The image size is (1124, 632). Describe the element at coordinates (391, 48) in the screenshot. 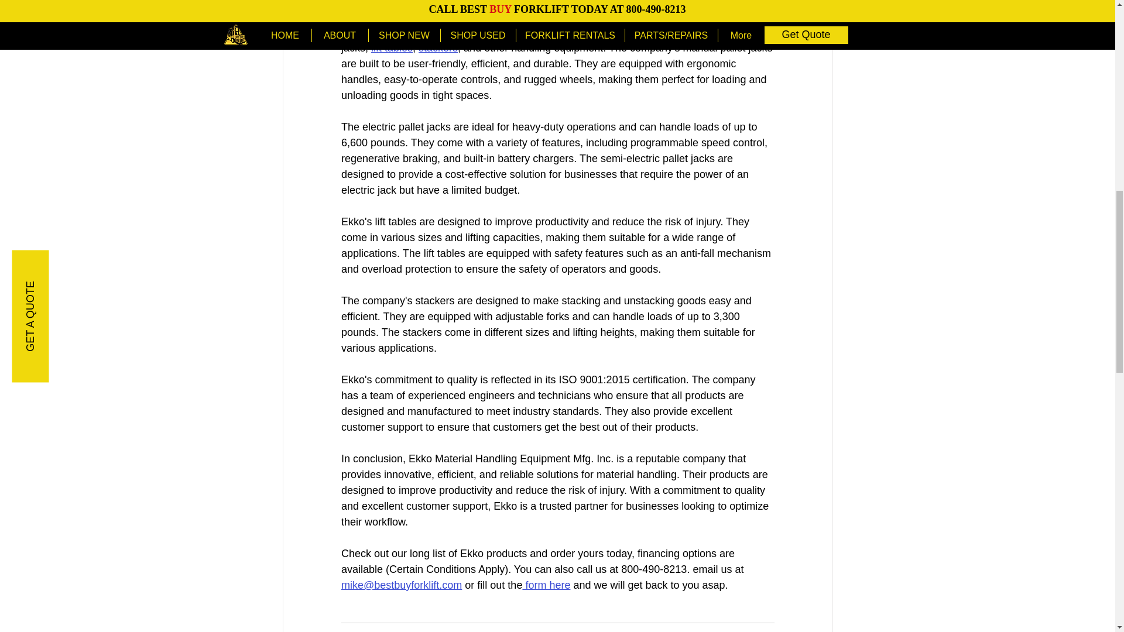

I see `lift tables` at that location.